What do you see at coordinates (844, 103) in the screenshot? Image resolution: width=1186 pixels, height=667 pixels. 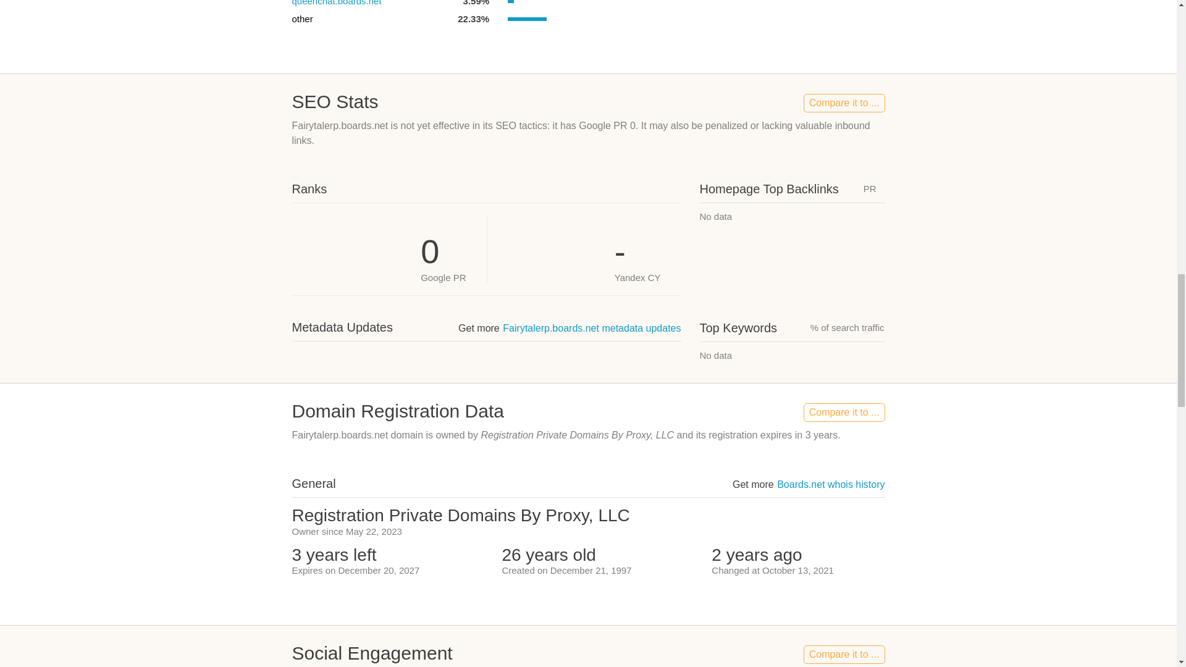 I see `Compare it to ...` at bounding box center [844, 103].